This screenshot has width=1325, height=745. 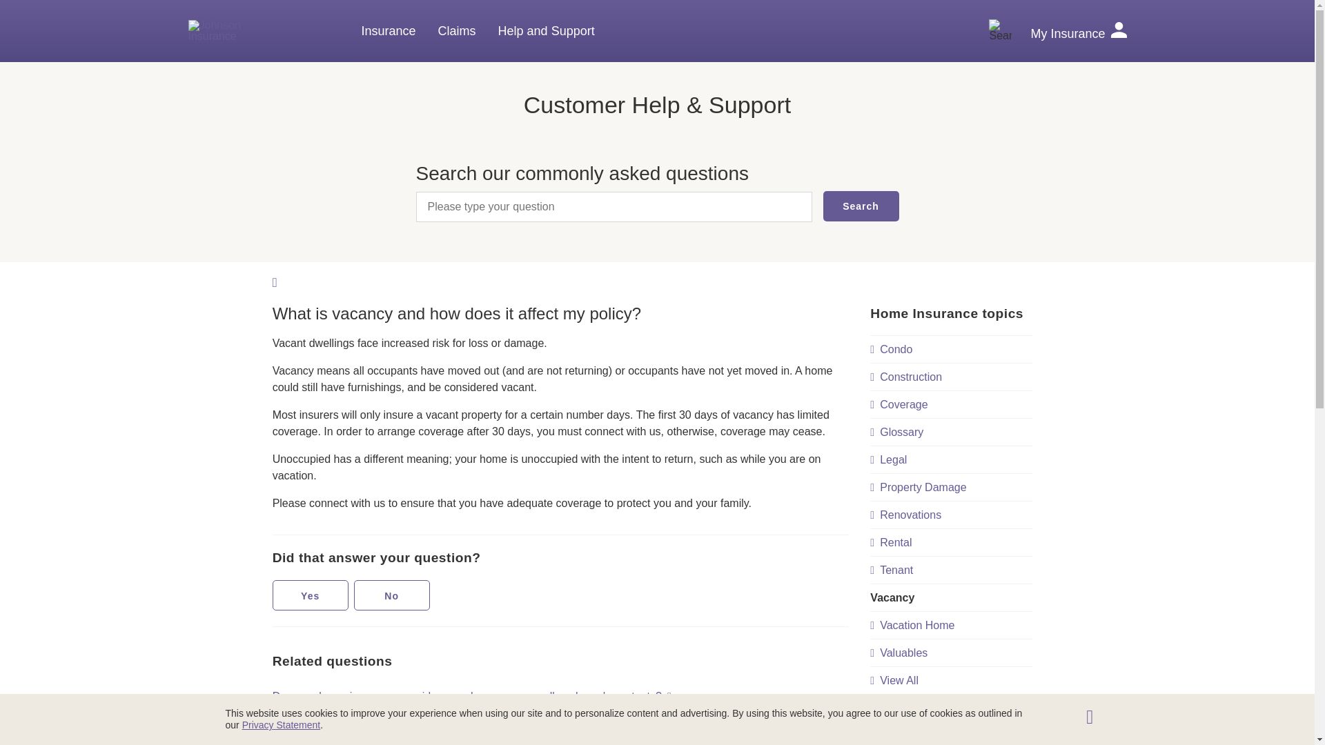 I want to click on Back, so click(x=283, y=281).